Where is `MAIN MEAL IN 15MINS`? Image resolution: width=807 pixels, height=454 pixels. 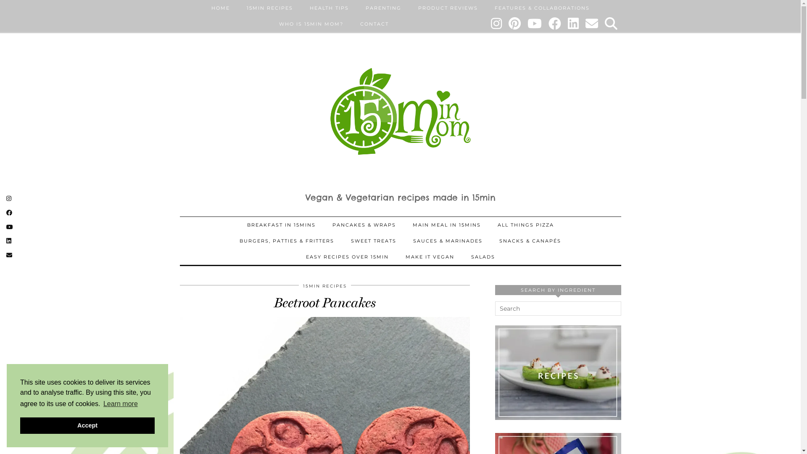
MAIN MEAL IN 15MINS is located at coordinates (447, 225).